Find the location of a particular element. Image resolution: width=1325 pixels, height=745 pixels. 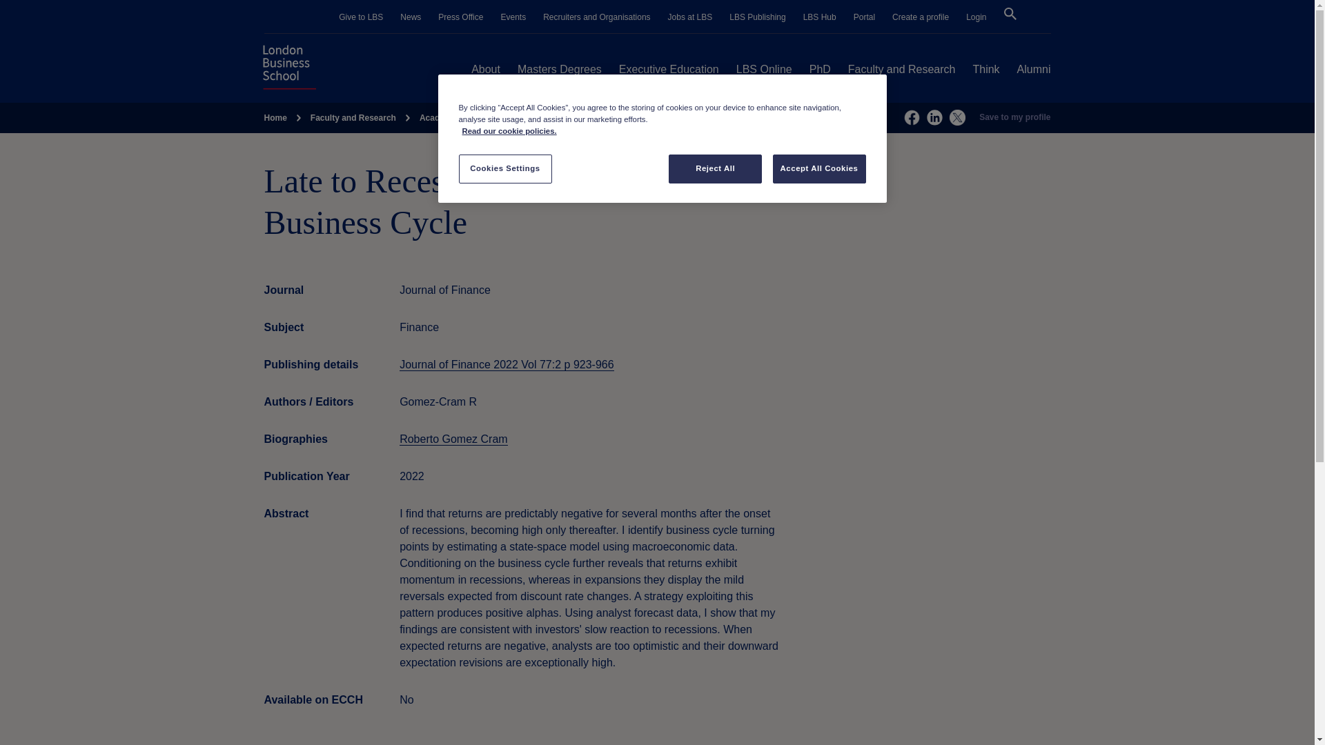

LBS Online is located at coordinates (765, 69).